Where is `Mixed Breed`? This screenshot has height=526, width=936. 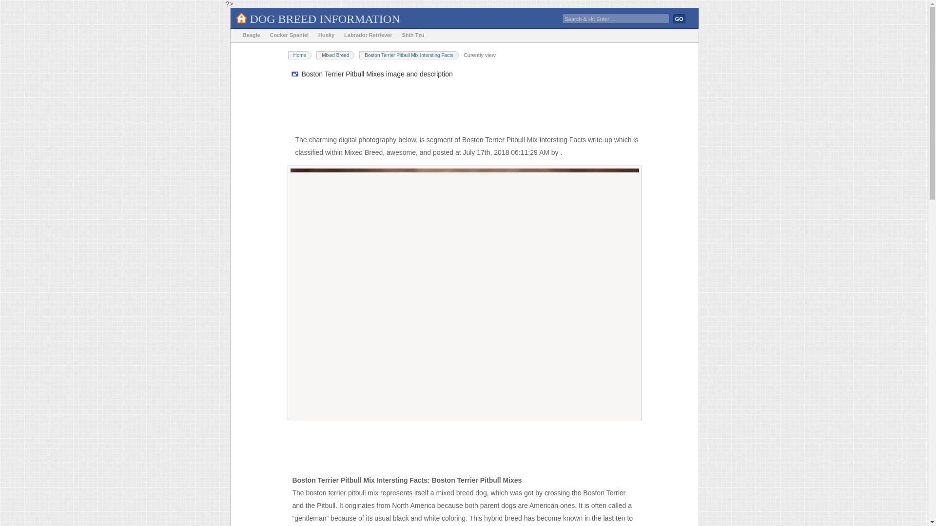
Mixed Breed is located at coordinates (335, 55).